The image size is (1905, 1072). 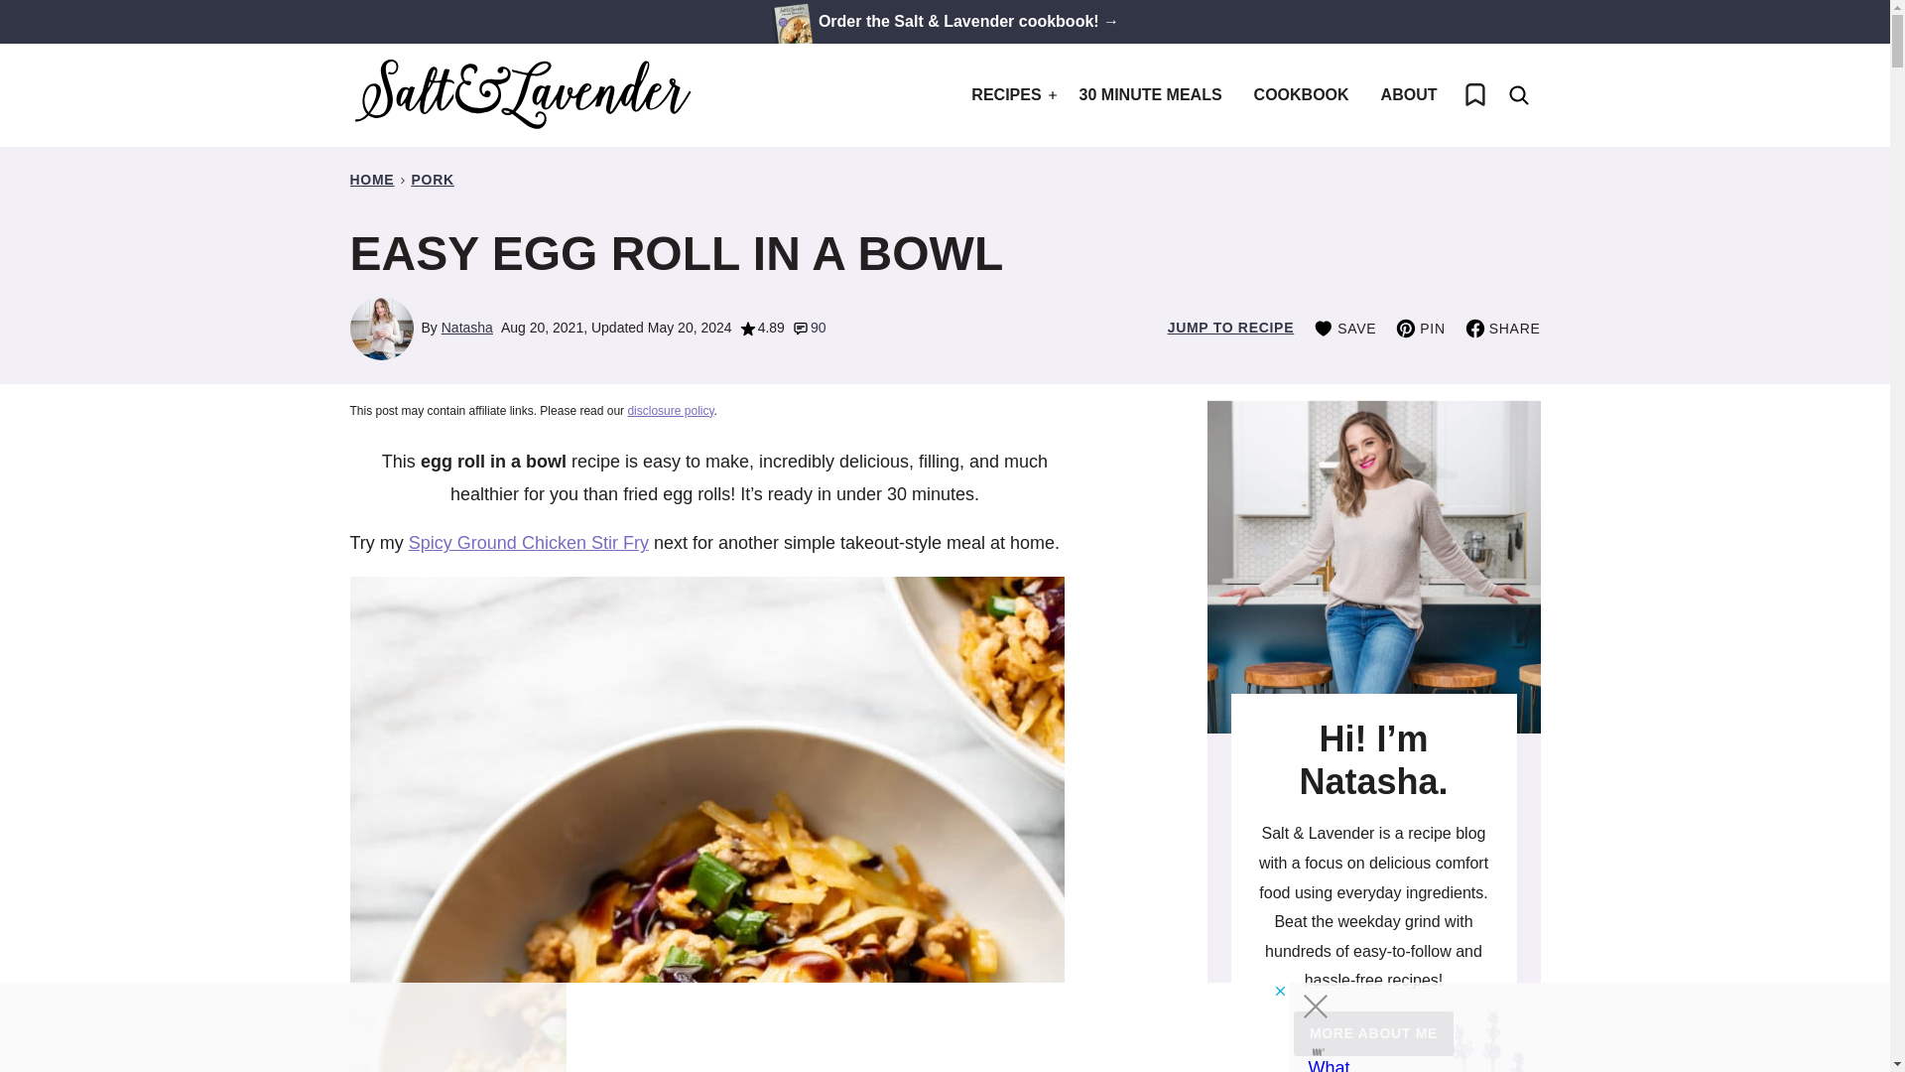 I want to click on PIN, so click(x=1420, y=328).